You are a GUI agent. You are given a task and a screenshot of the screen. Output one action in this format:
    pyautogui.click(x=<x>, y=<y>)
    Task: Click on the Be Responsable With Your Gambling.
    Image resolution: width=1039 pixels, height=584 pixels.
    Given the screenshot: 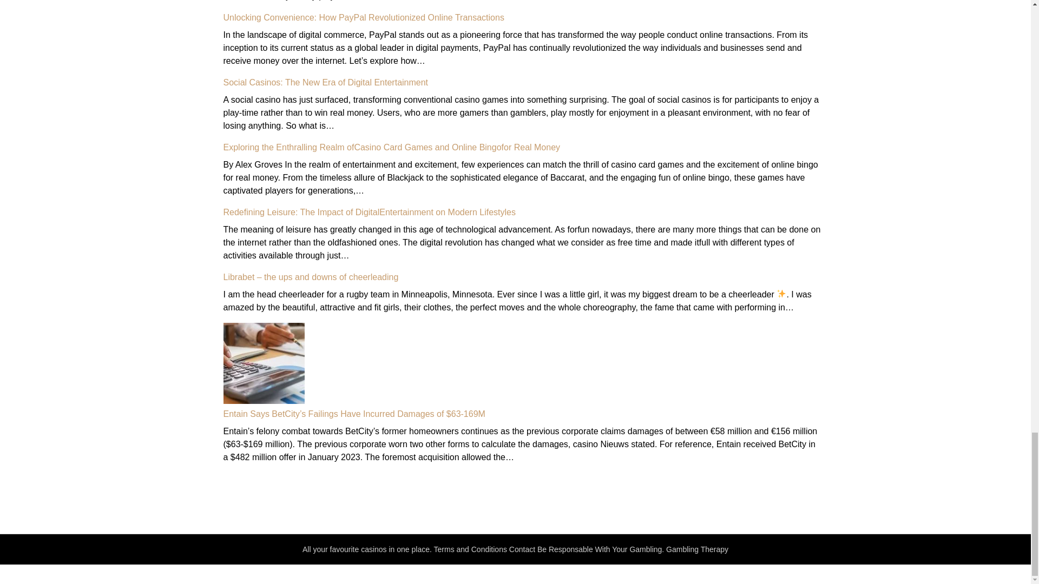 What is the action you would take?
    pyautogui.click(x=600, y=549)
    